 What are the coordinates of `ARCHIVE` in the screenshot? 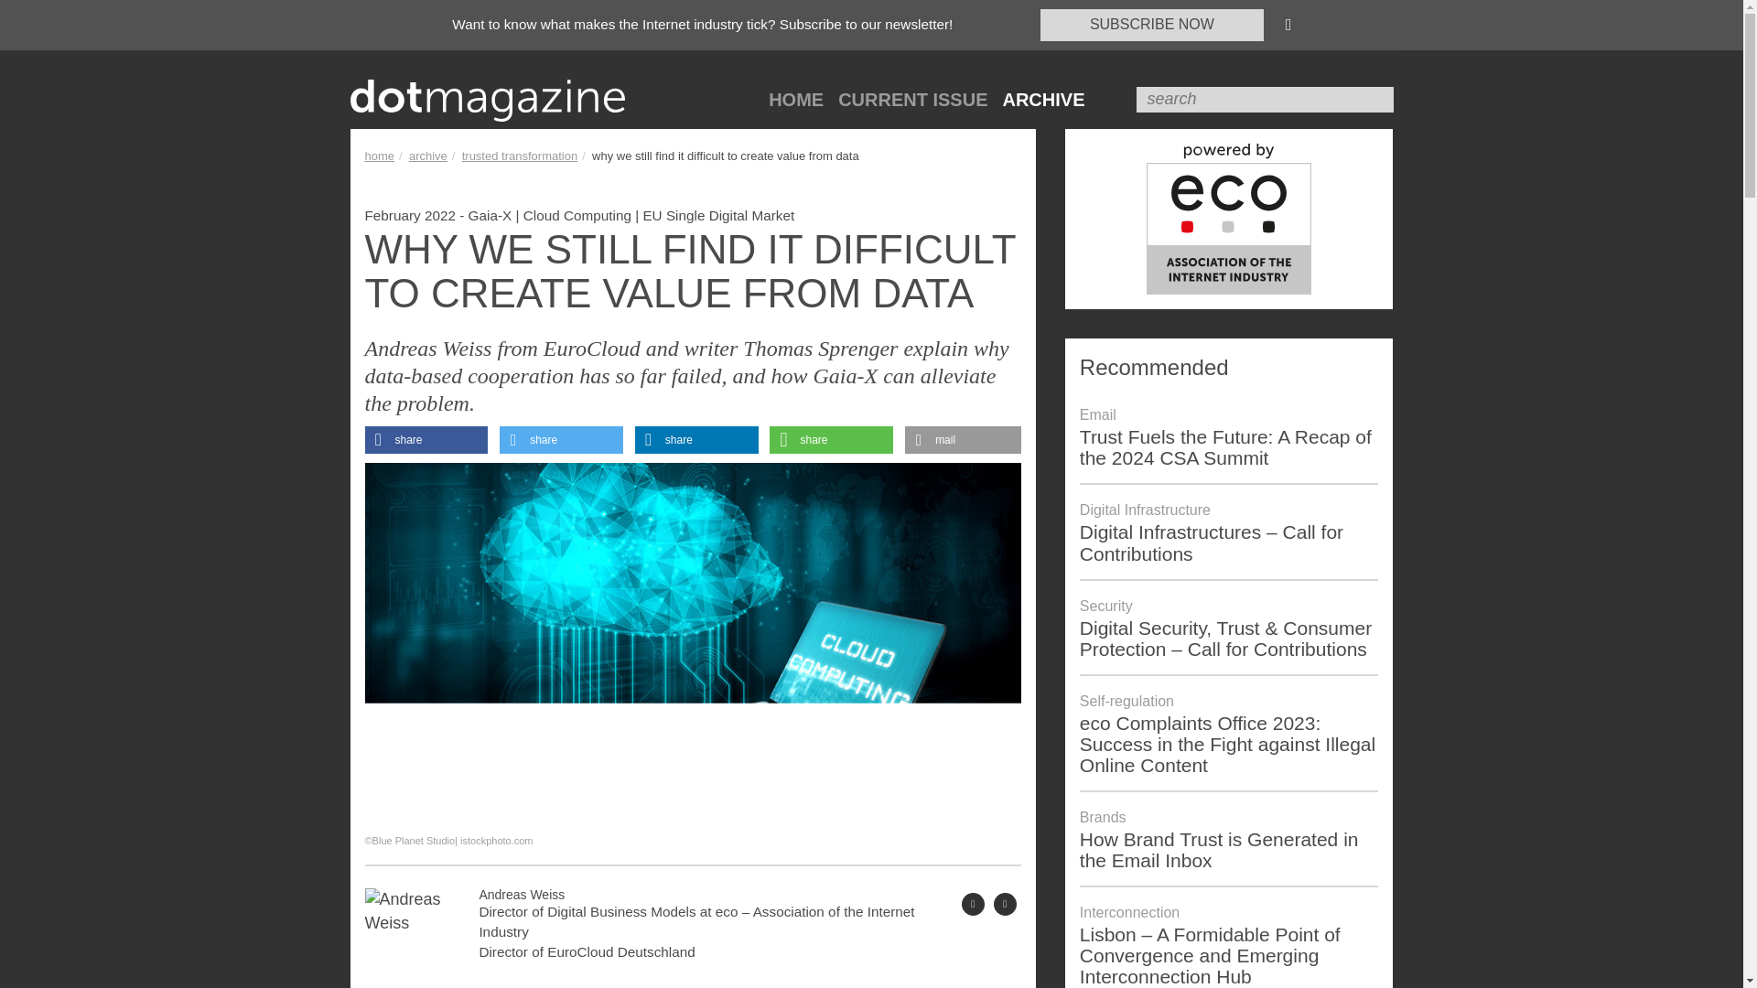 It's located at (1042, 100).